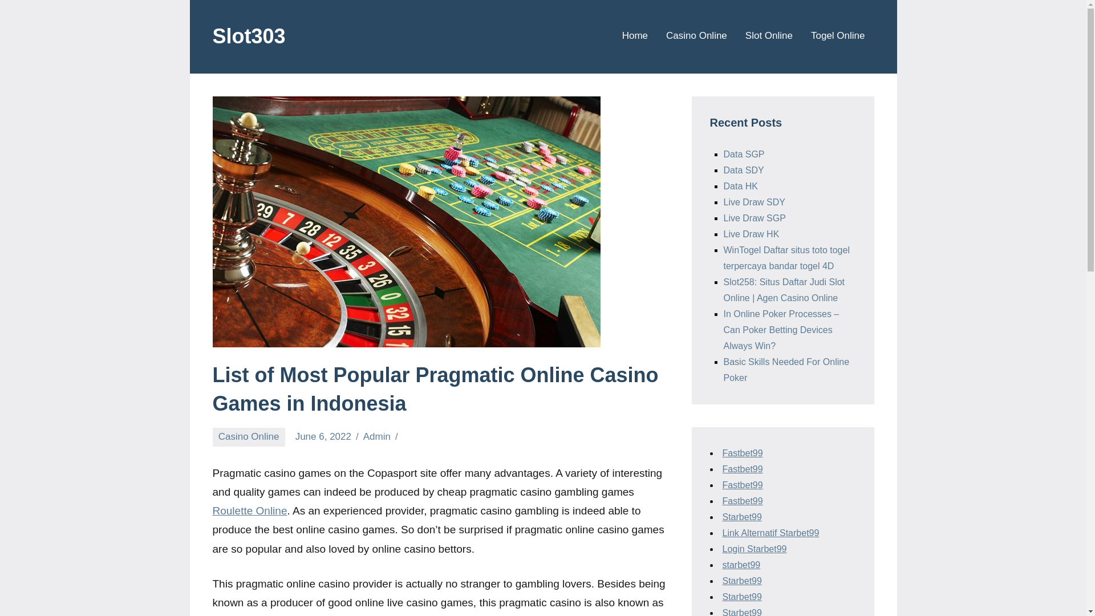 The image size is (1095, 616). Describe the element at coordinates (741, 597) in the screenshot. I see `Starbet99` at that location.